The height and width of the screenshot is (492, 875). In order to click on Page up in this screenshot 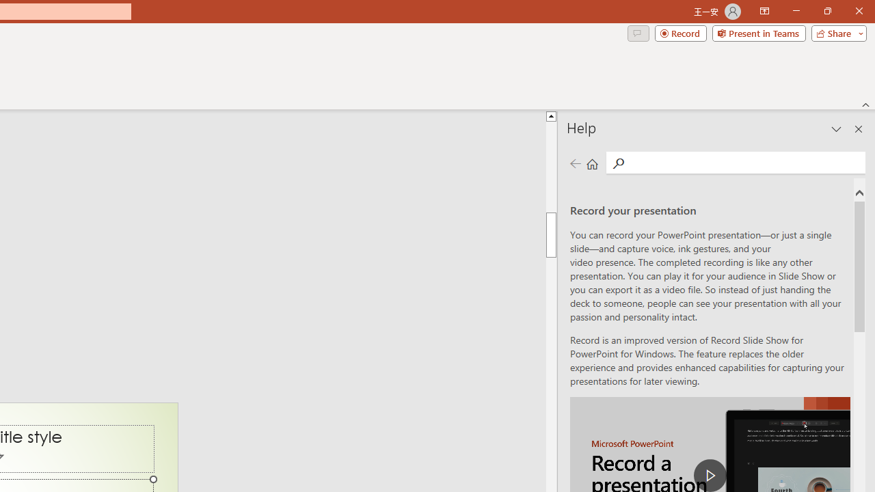, I will do `click(551, 167)`.